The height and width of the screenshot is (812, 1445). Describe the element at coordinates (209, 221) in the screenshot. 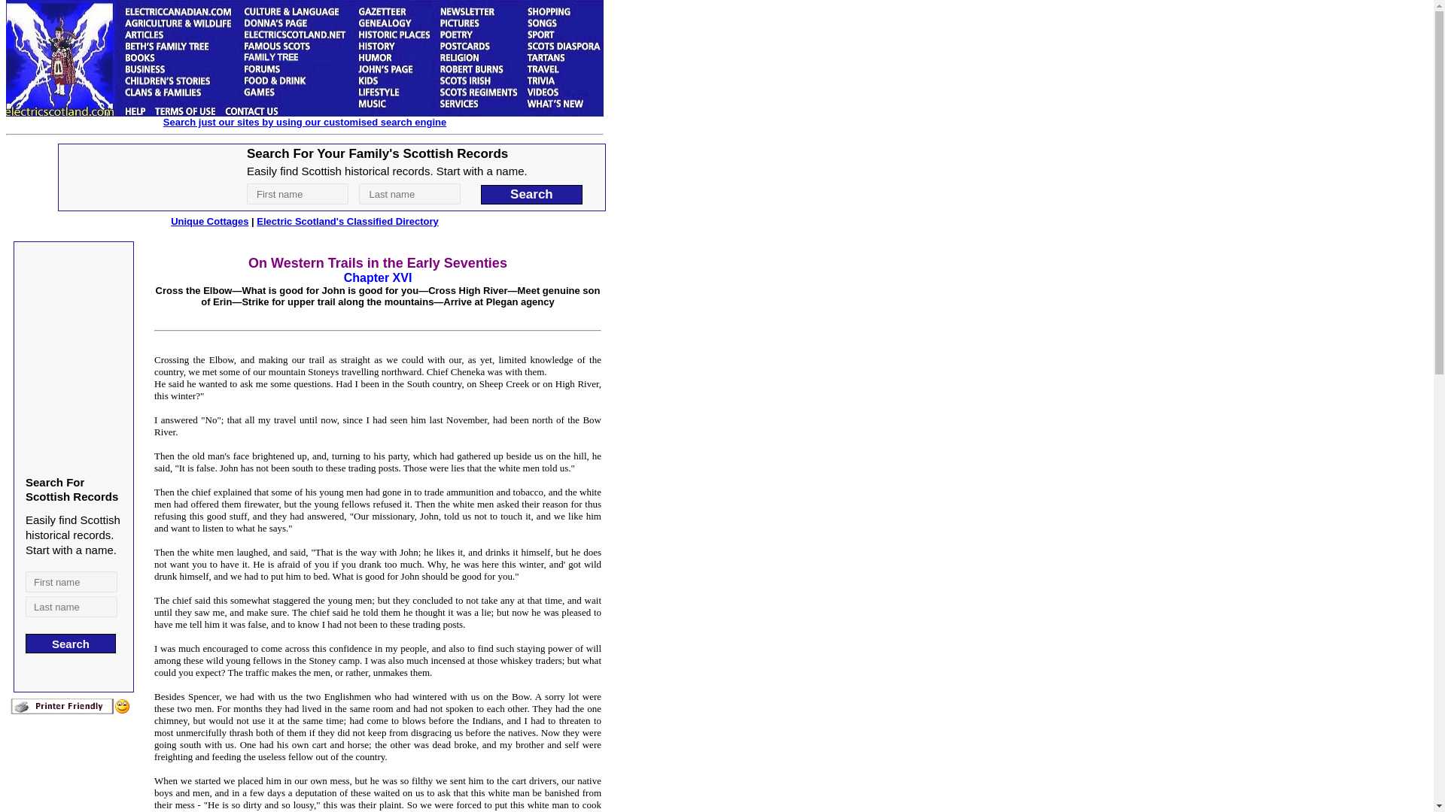

I see `Unique Cottages` at that location.